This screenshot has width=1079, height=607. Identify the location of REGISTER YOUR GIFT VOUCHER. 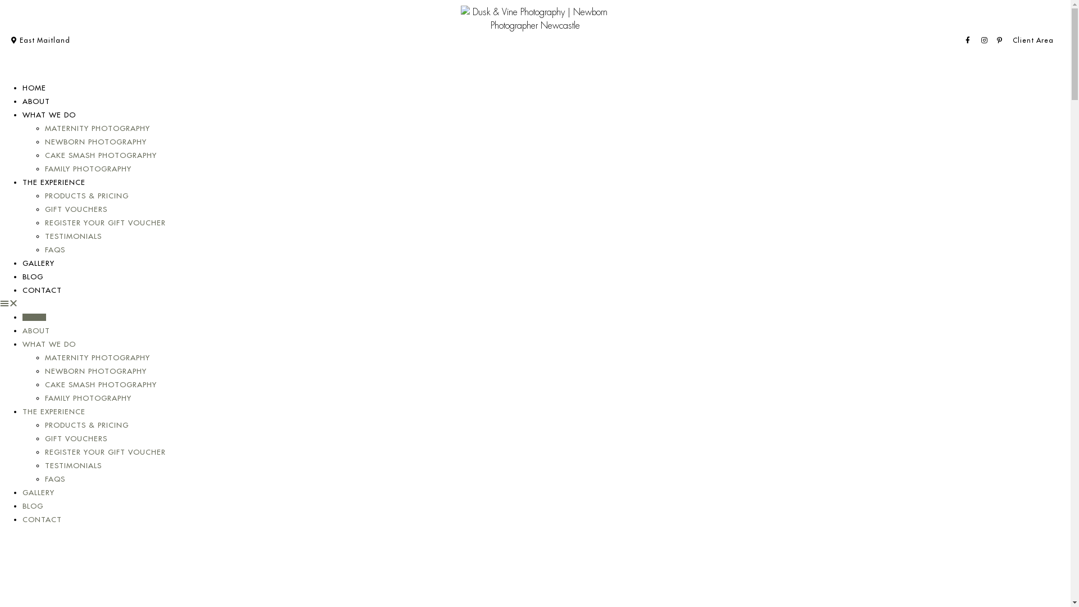
(106, 452).